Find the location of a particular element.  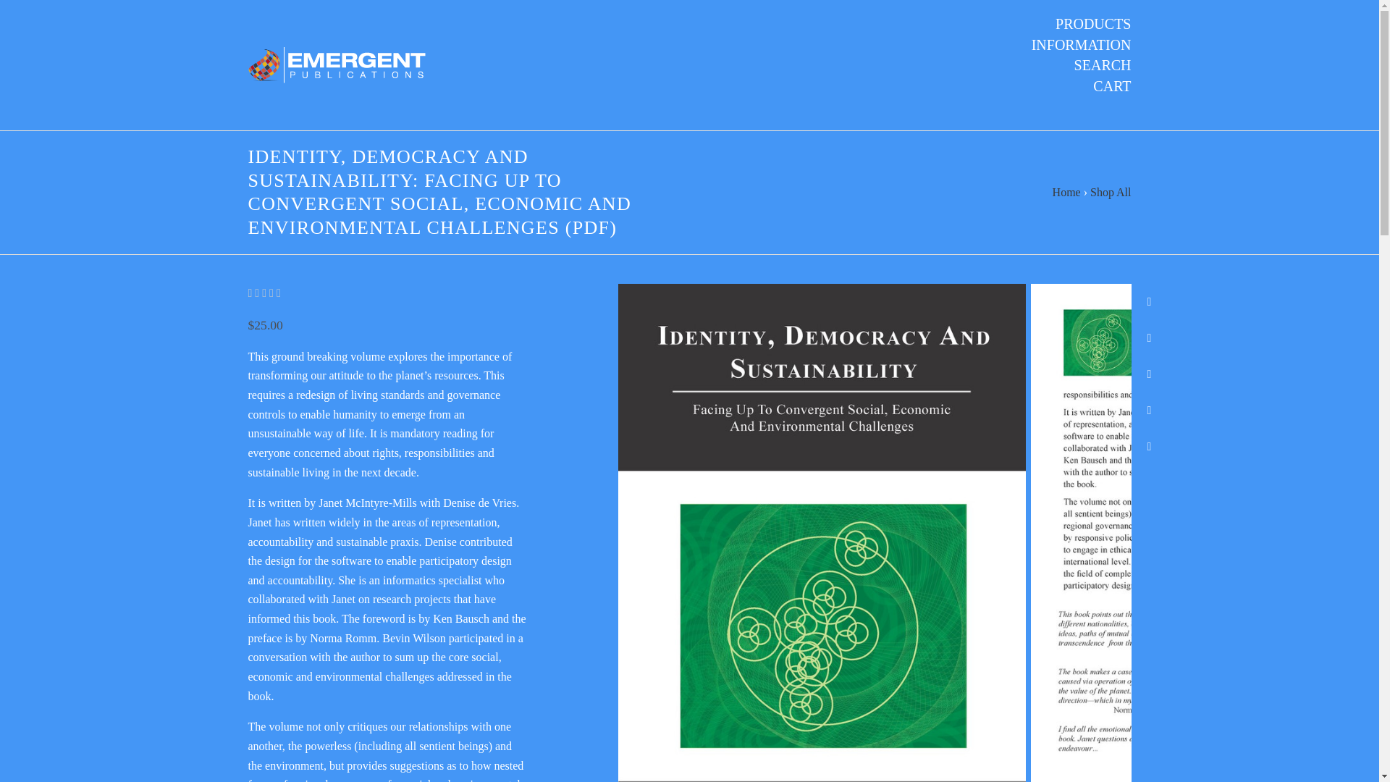

SEARCH is located at coordinates (1103, 64).